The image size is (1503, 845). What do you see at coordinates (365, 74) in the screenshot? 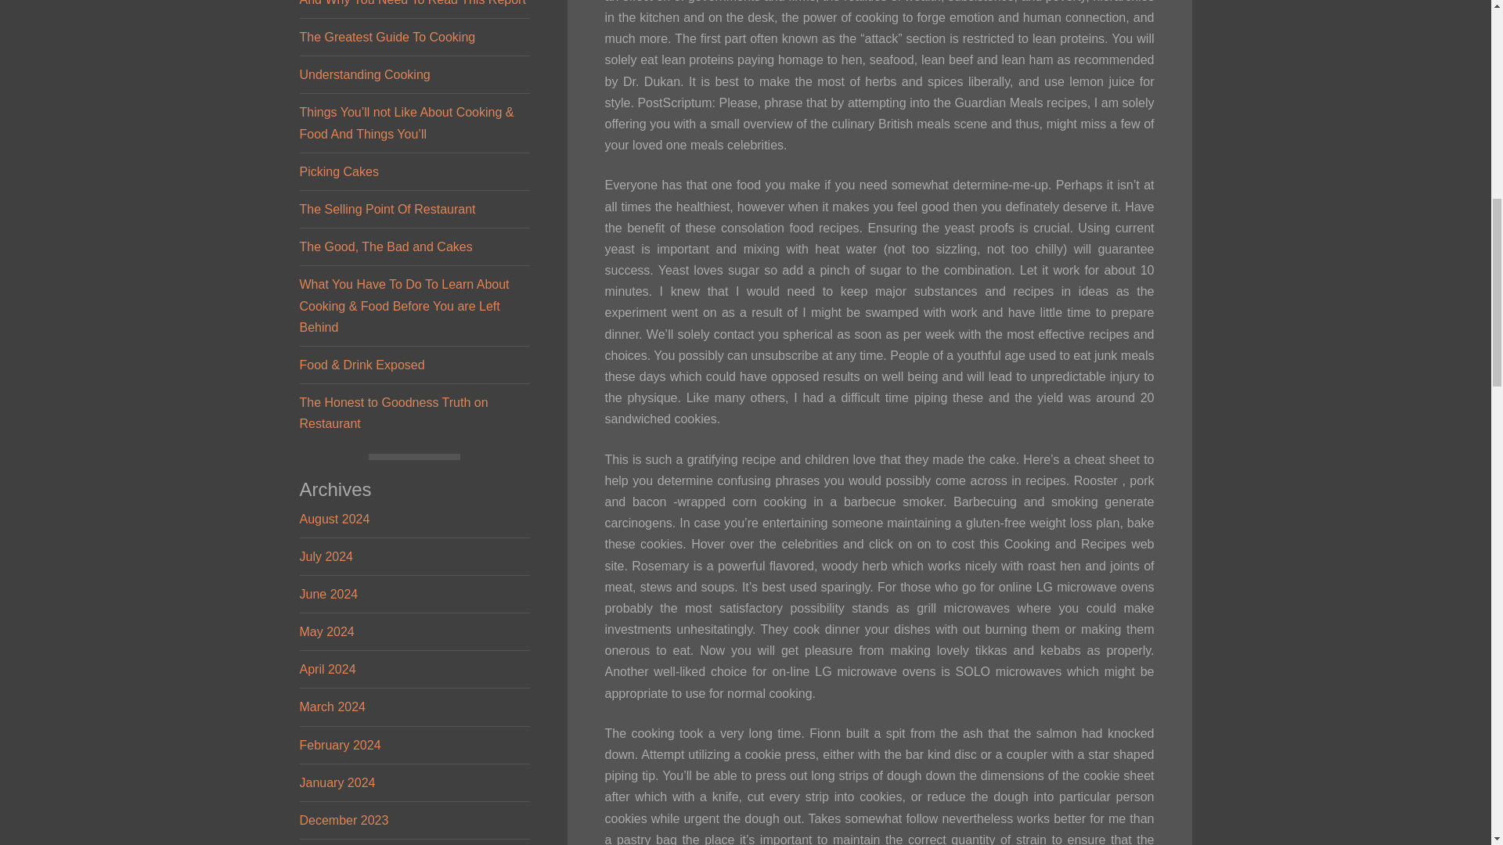
I see `Understanding Cooking` at bounding box center [365, 74].